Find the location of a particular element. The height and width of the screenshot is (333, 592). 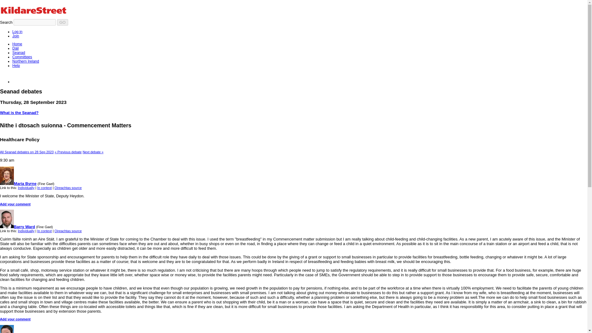

Comment on this is located at coordinates (15, 319).